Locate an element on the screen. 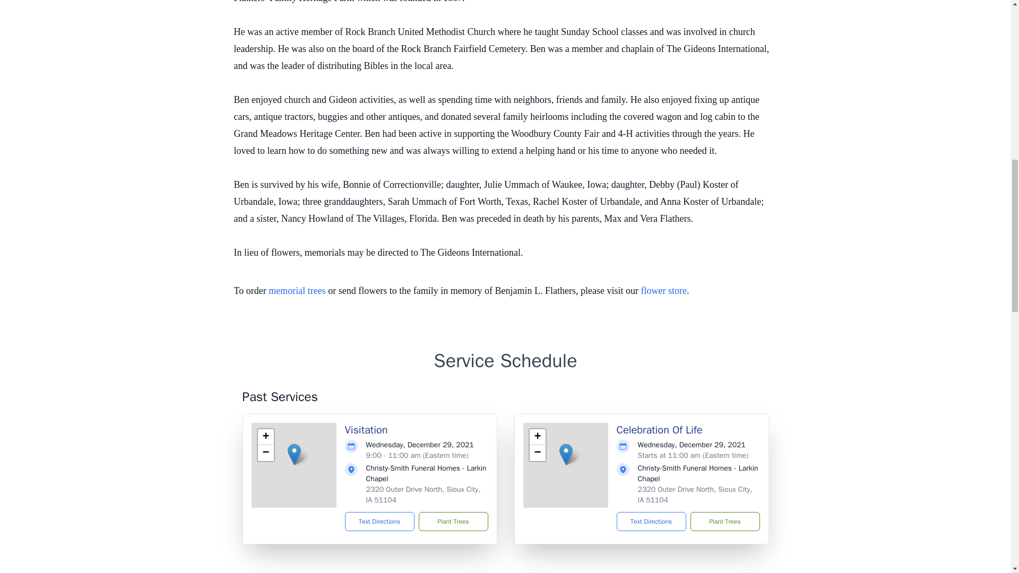 This screenshot has height=573, width=1019. Zoom in is located at coordinates (265, 437).